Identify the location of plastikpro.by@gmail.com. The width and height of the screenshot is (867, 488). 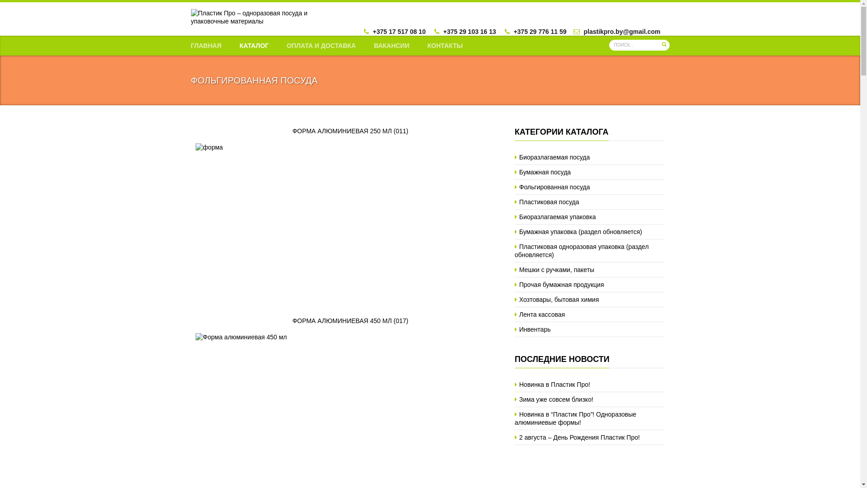
(622, 32).